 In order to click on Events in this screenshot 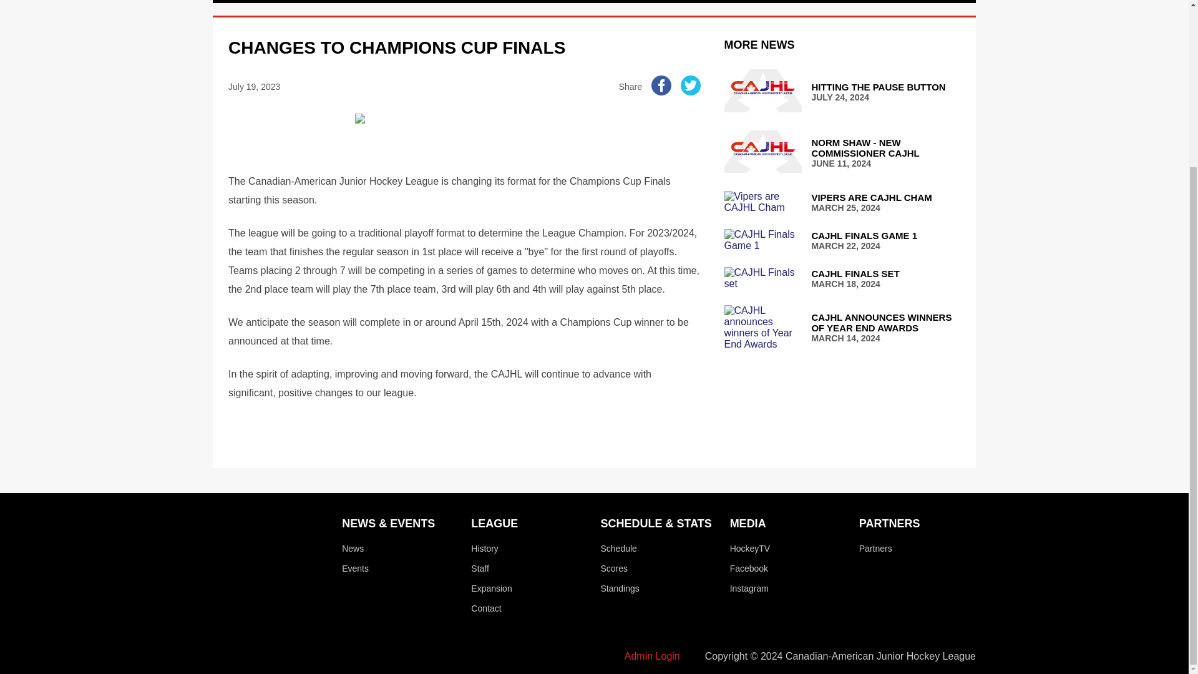, I will do `click(842, 202)`.